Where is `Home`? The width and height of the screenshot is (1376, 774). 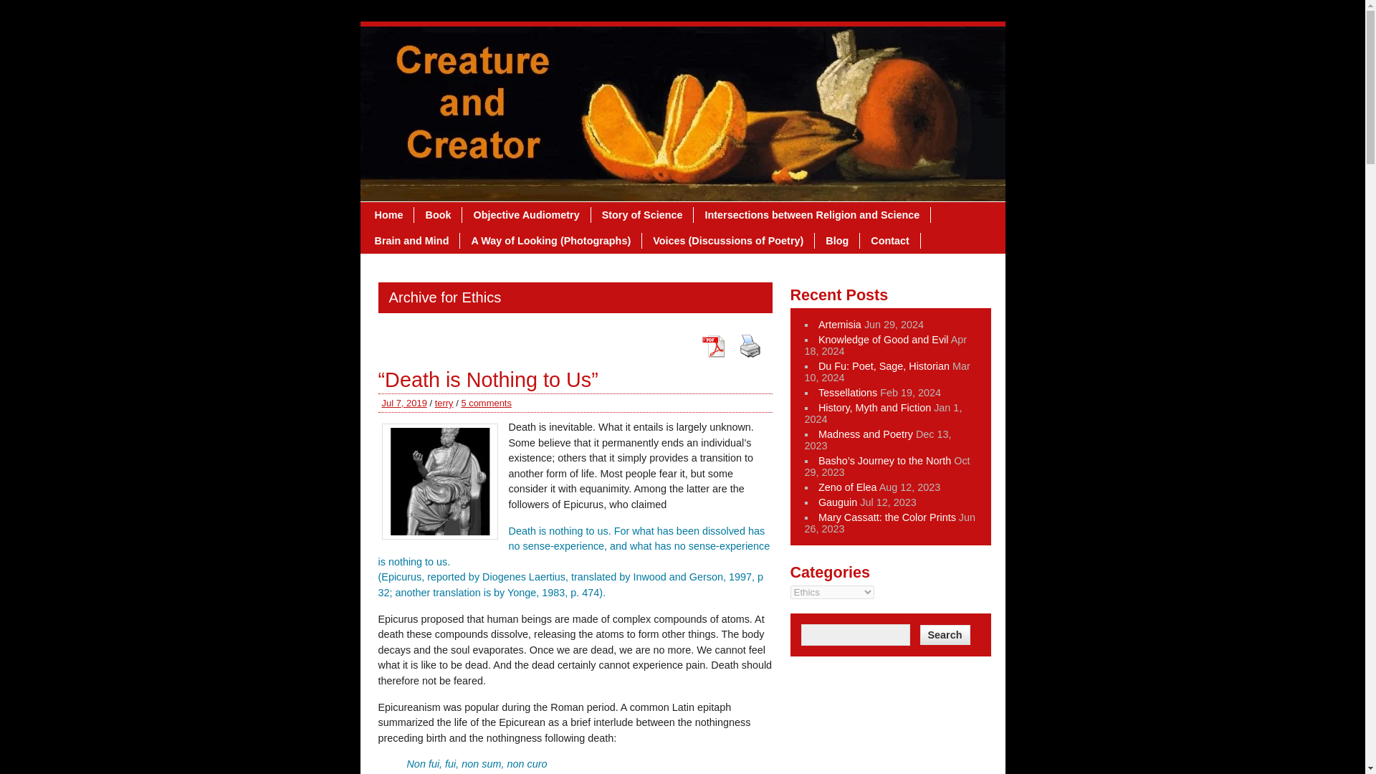
Home is located at coordinates (390, 215).